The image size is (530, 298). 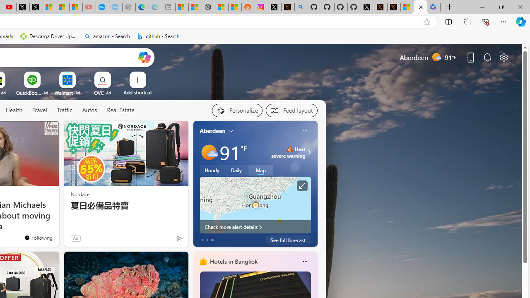 What do you see at coordinates (89, 111) in the screenshot?
I see `Autos` at bounding box center [89, 111].